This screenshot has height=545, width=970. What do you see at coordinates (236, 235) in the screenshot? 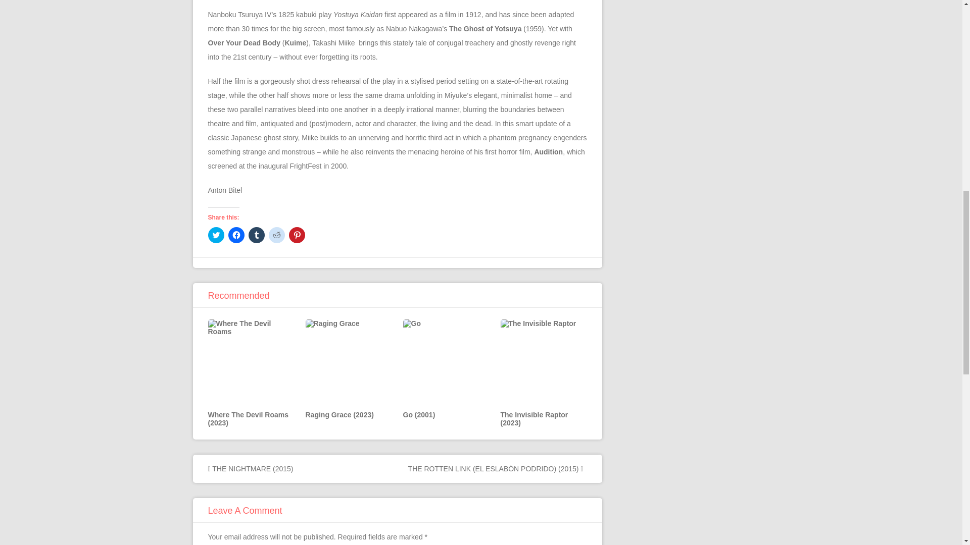
I see `Click to share on Facebook` at bounding box center [236, 235].